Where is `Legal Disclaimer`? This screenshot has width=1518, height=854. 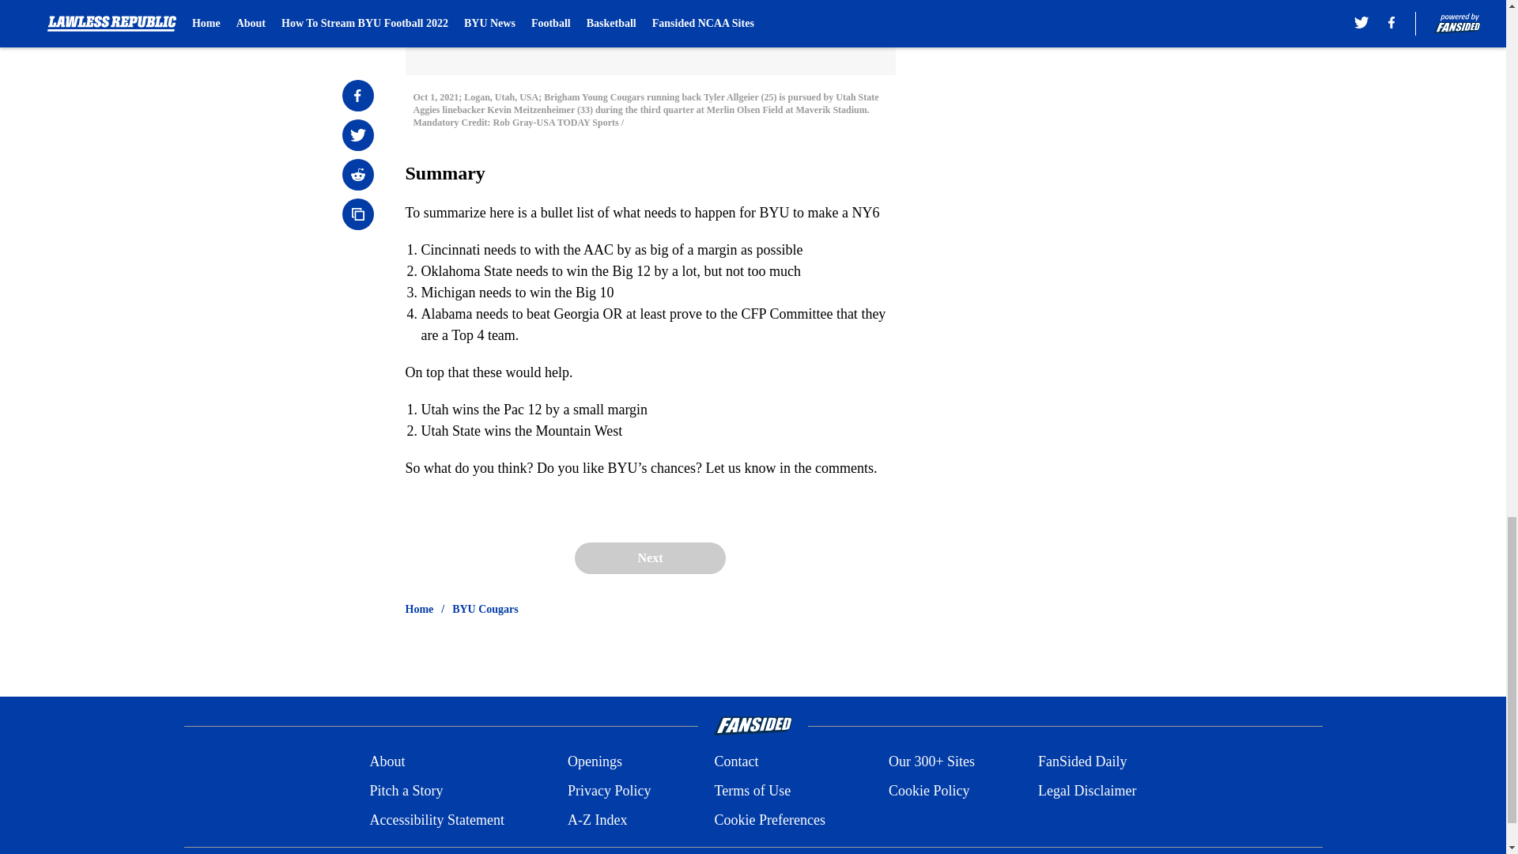
Legal Disclaimer is located at coordinates (1086, 791).